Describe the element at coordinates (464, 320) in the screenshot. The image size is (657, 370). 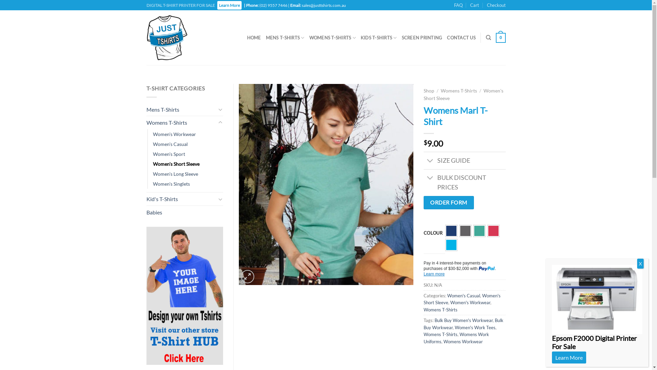
I see `Bulk Buy Women's Workwear` at that location.